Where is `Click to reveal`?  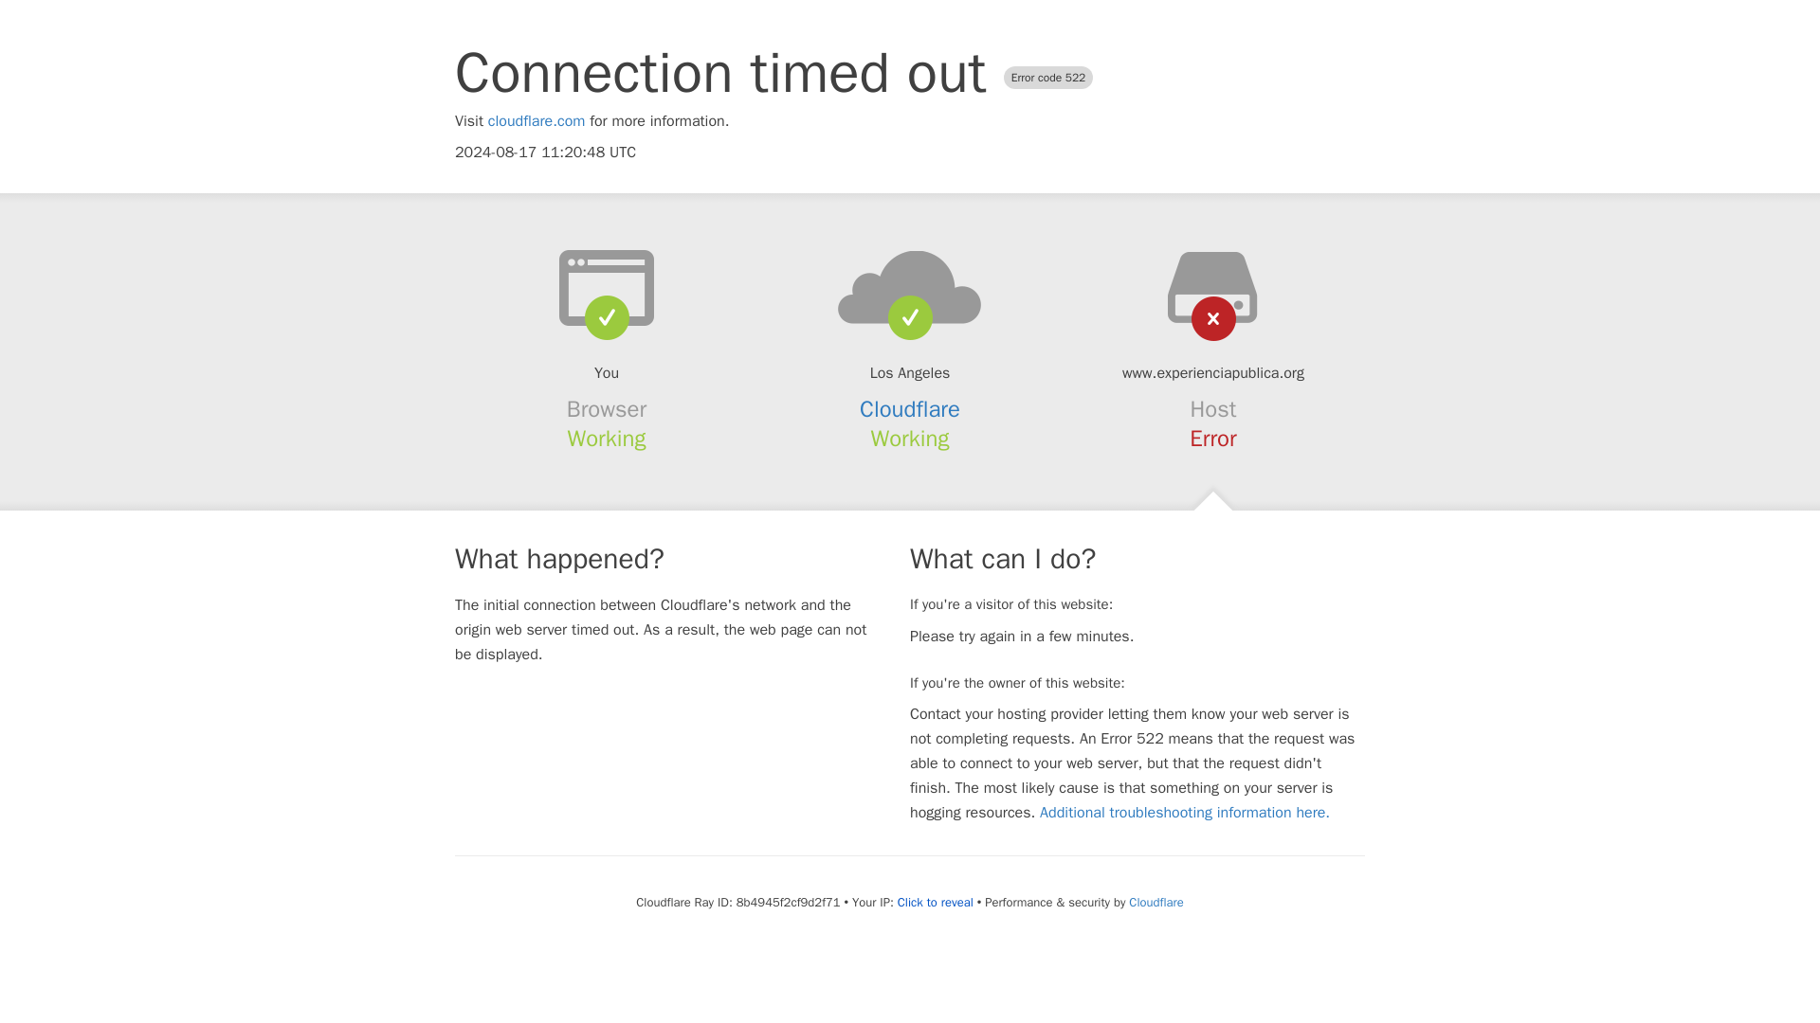
Click to reveal is located at coordinates (935, 902).